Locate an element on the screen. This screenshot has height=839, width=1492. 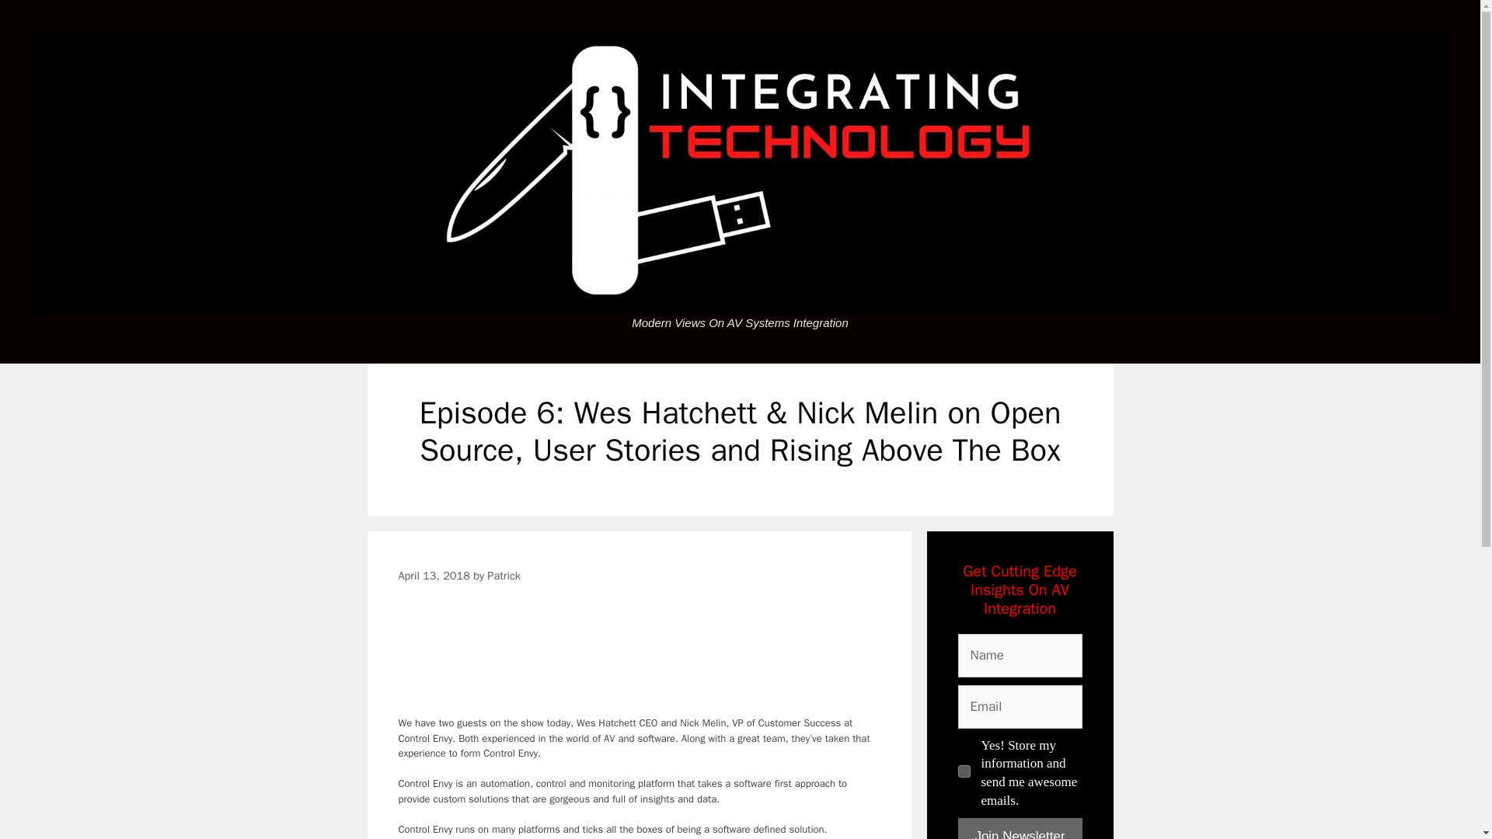
View all posts by Patrick is located at coordinates (504, 575).